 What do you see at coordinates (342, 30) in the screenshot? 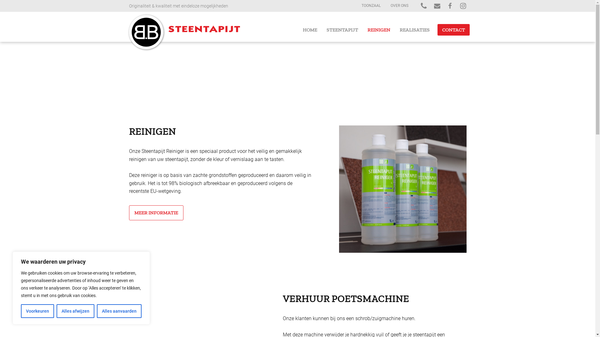
I see `STEENTAPIJT` at bounding box center [342, 30].